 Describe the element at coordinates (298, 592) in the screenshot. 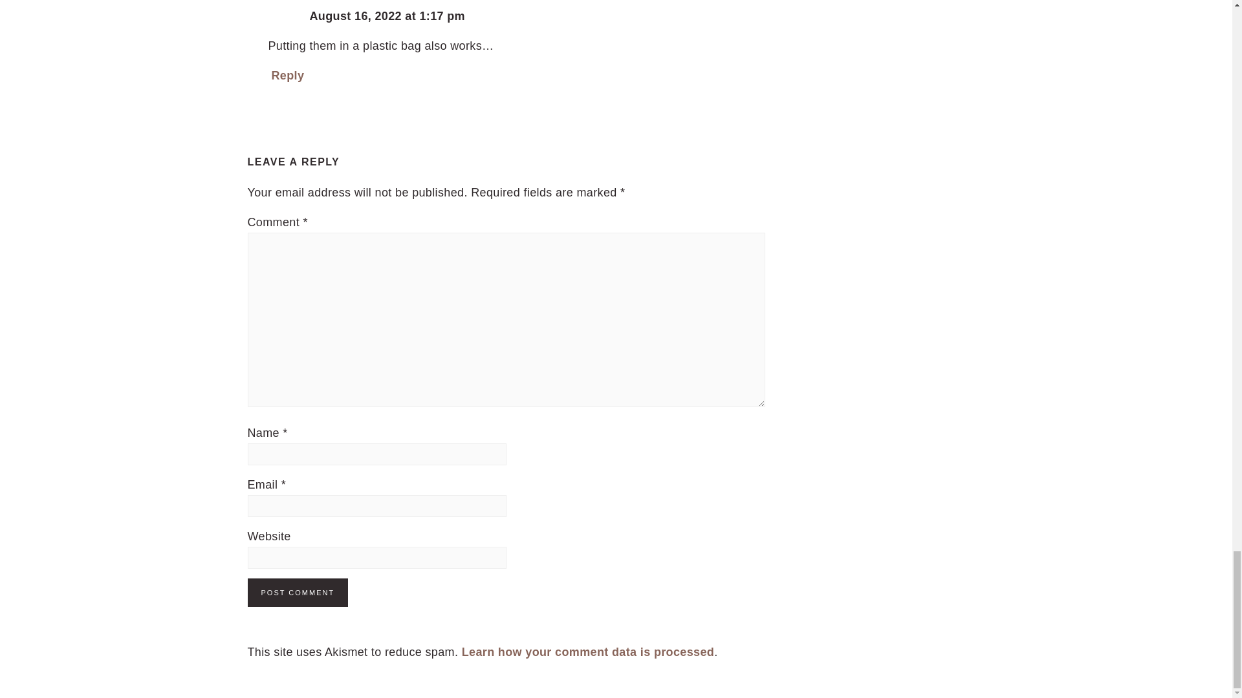

I see `Post Comment` at that location.